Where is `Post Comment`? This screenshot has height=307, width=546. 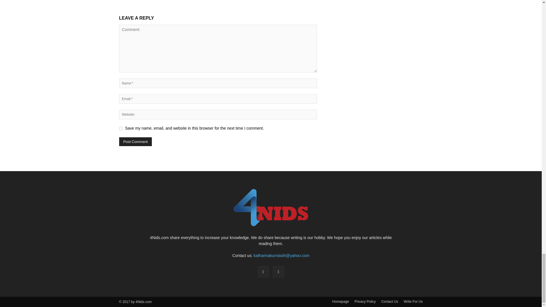 Post Comment is located at coordinates (135, 142).